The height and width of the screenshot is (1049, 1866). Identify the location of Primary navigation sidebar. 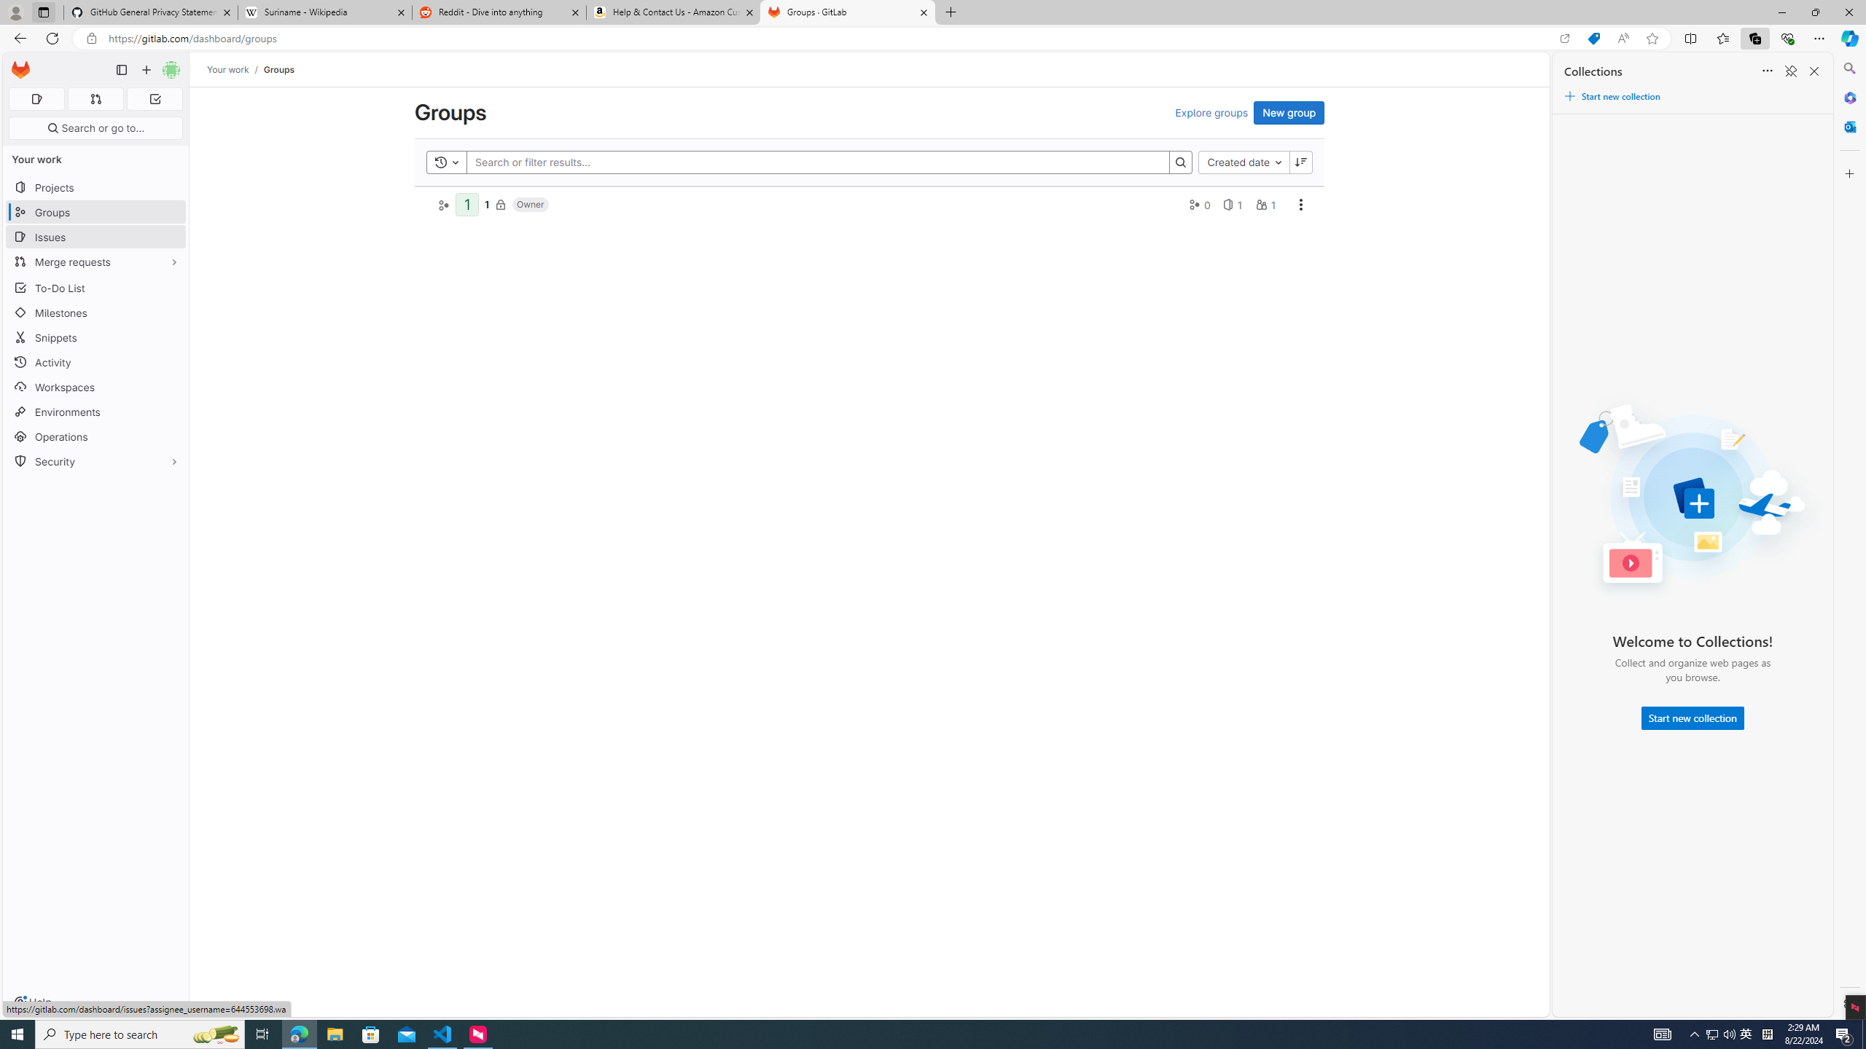
(121, 70).